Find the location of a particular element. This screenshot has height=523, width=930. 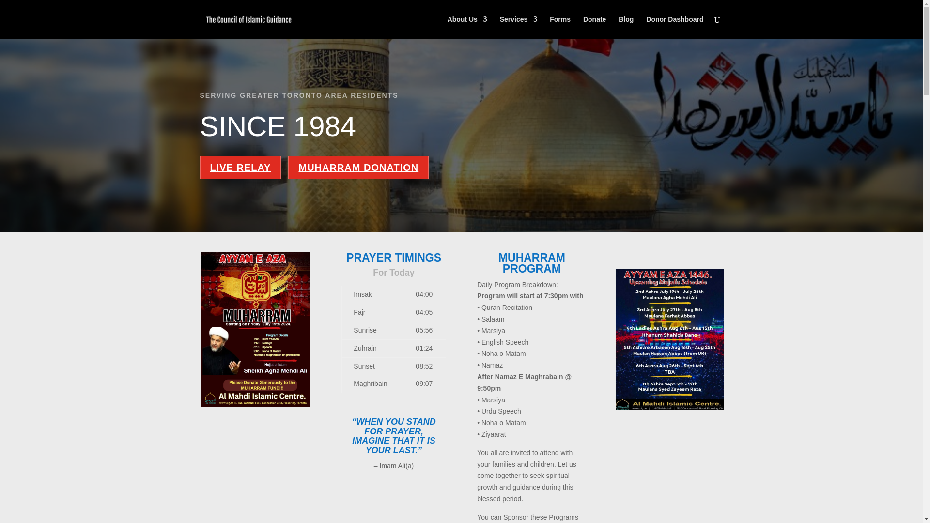

Services is located at coordinates (518, 27).